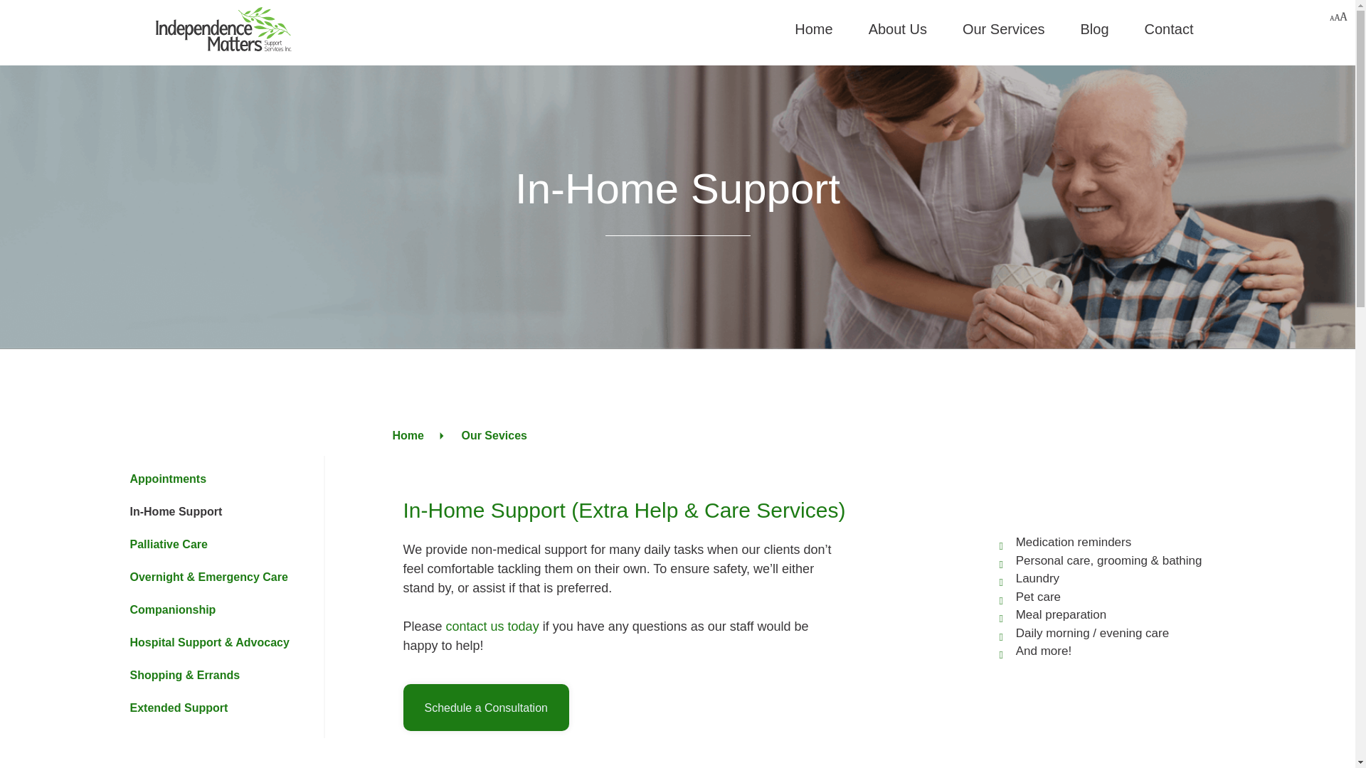  Describe the element at coordinates (168, 545) in the screenshot. I see `Palliative Care` at that location.